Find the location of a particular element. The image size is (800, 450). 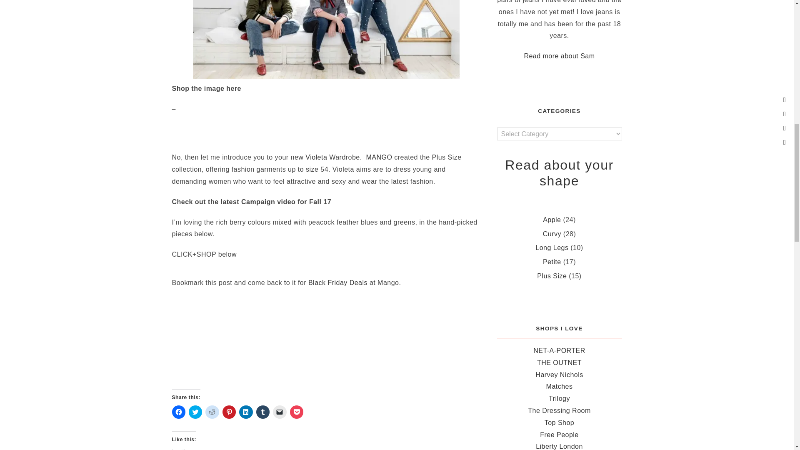

Click to share on Tumblr is located at coordinates (262, 412).